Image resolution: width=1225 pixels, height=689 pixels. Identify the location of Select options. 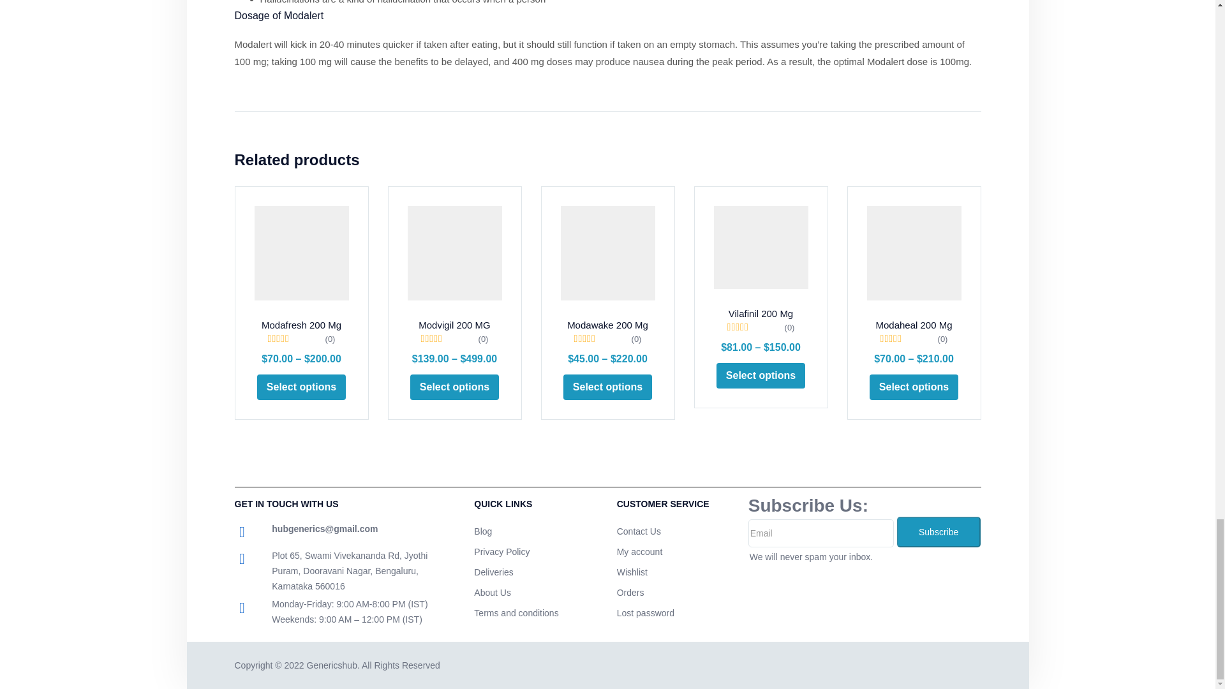
(454, 387).